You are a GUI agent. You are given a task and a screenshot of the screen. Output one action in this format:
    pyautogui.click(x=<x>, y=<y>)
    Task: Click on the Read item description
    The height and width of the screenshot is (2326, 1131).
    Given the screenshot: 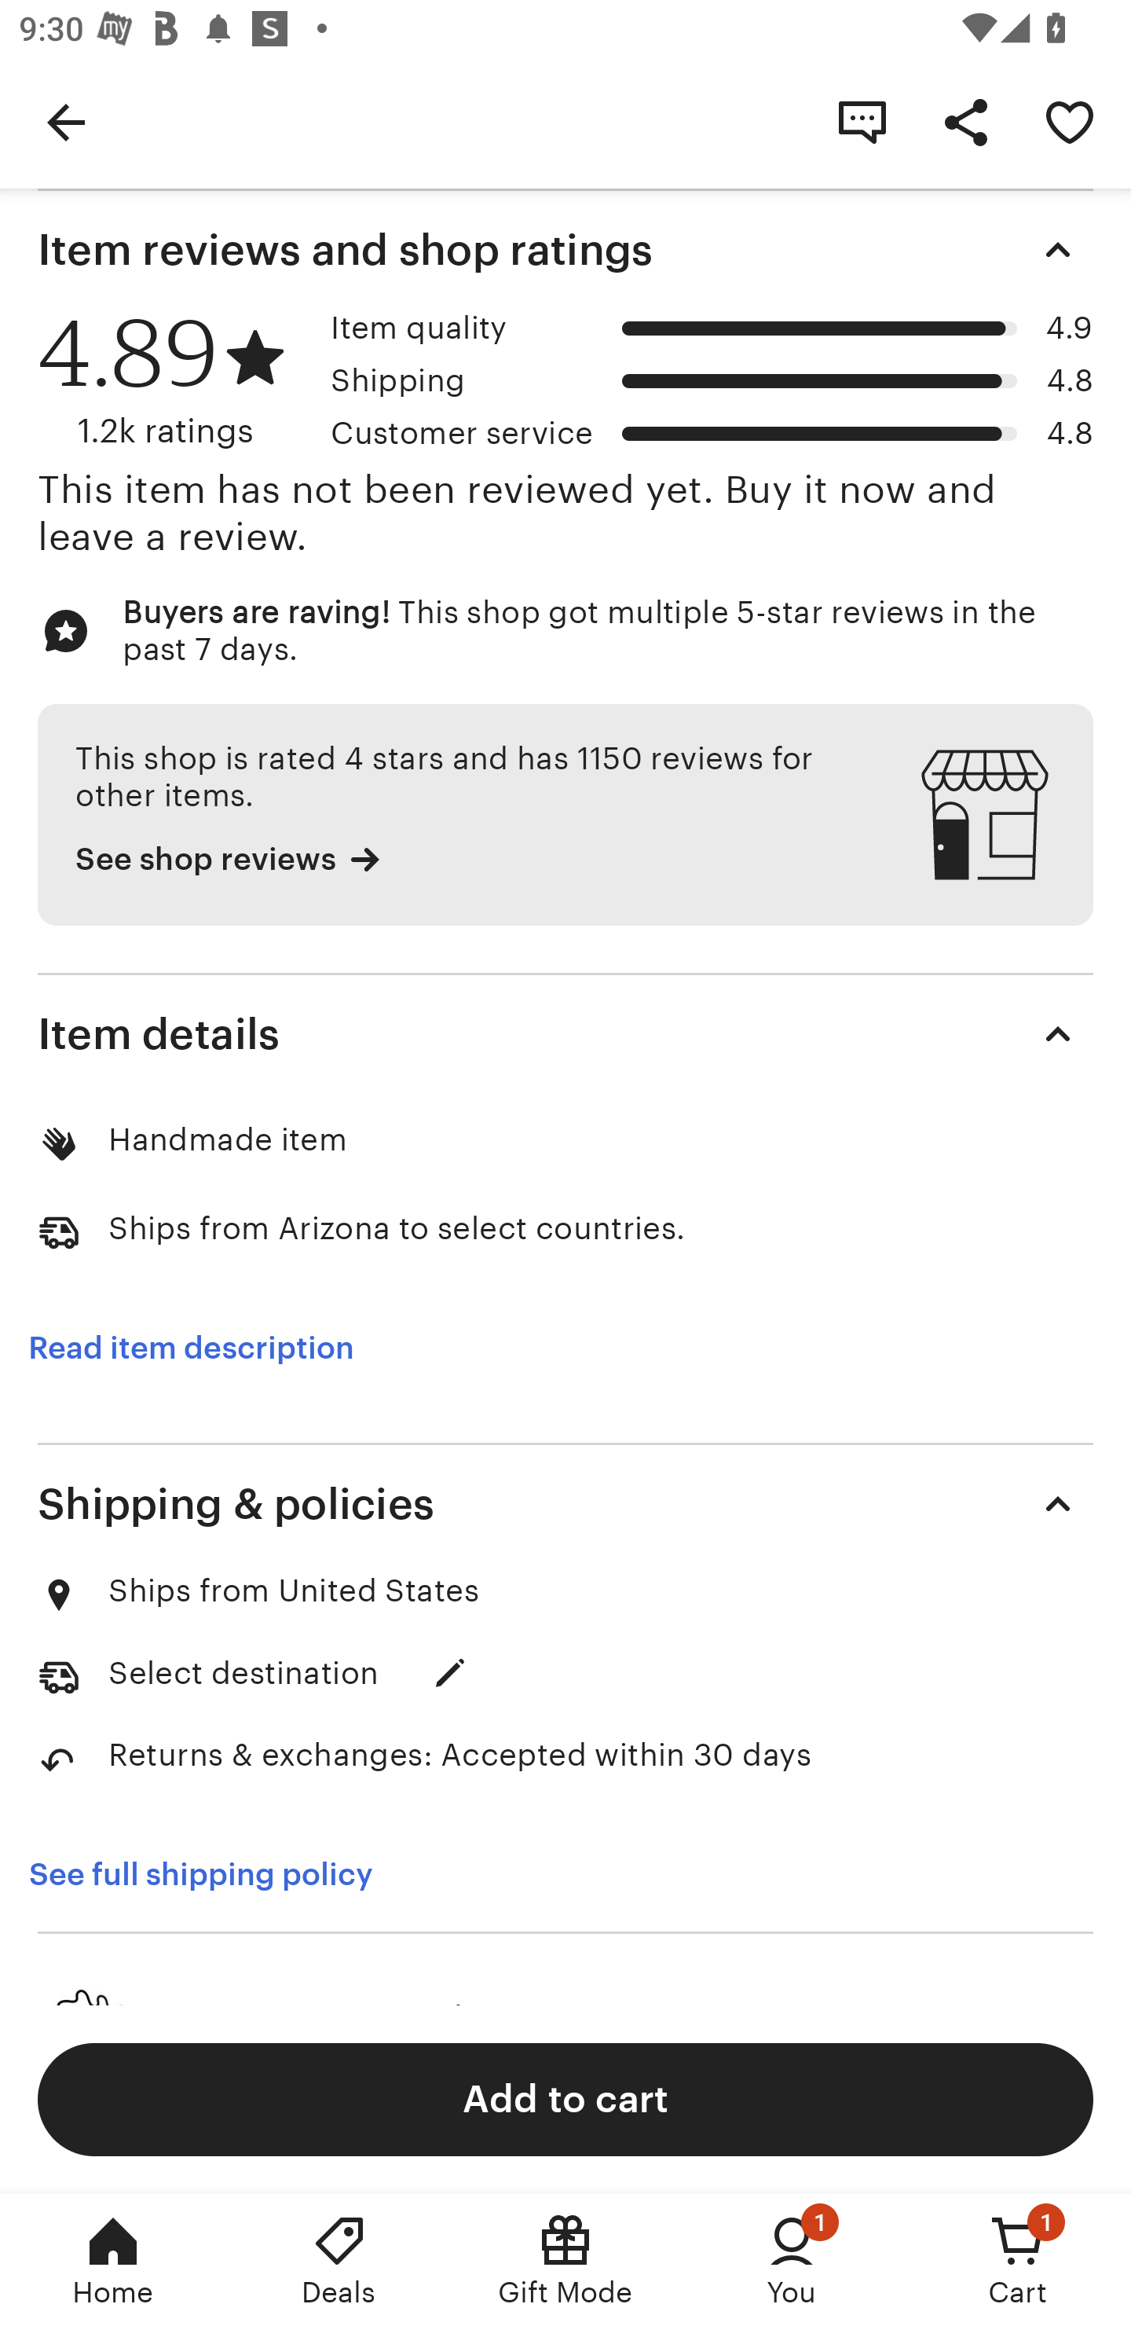 What is the action you would take?
    pyautogui.click(x=191, y=1347)
    